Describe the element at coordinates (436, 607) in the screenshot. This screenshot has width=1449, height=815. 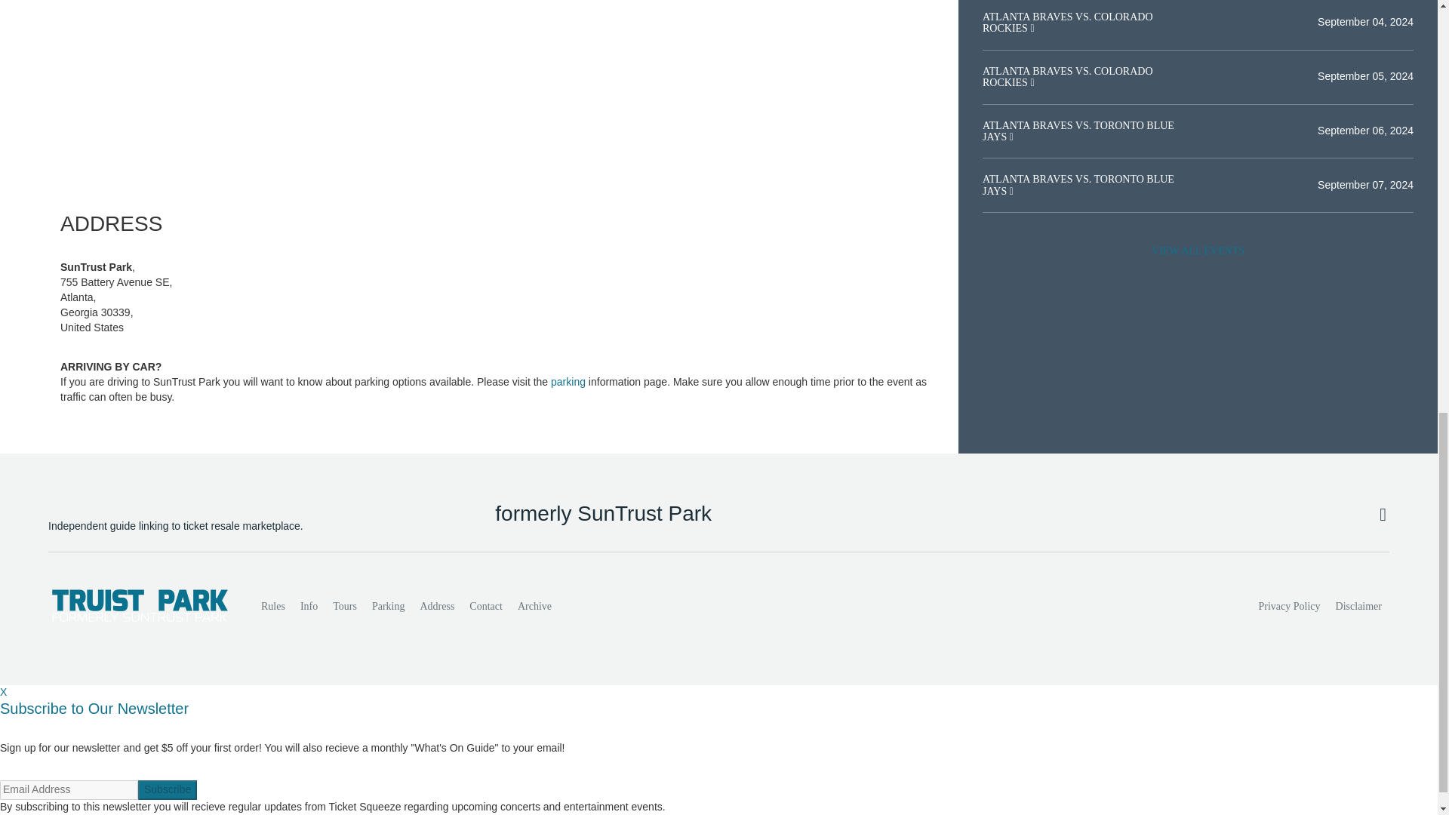
I see `Address` at that location.